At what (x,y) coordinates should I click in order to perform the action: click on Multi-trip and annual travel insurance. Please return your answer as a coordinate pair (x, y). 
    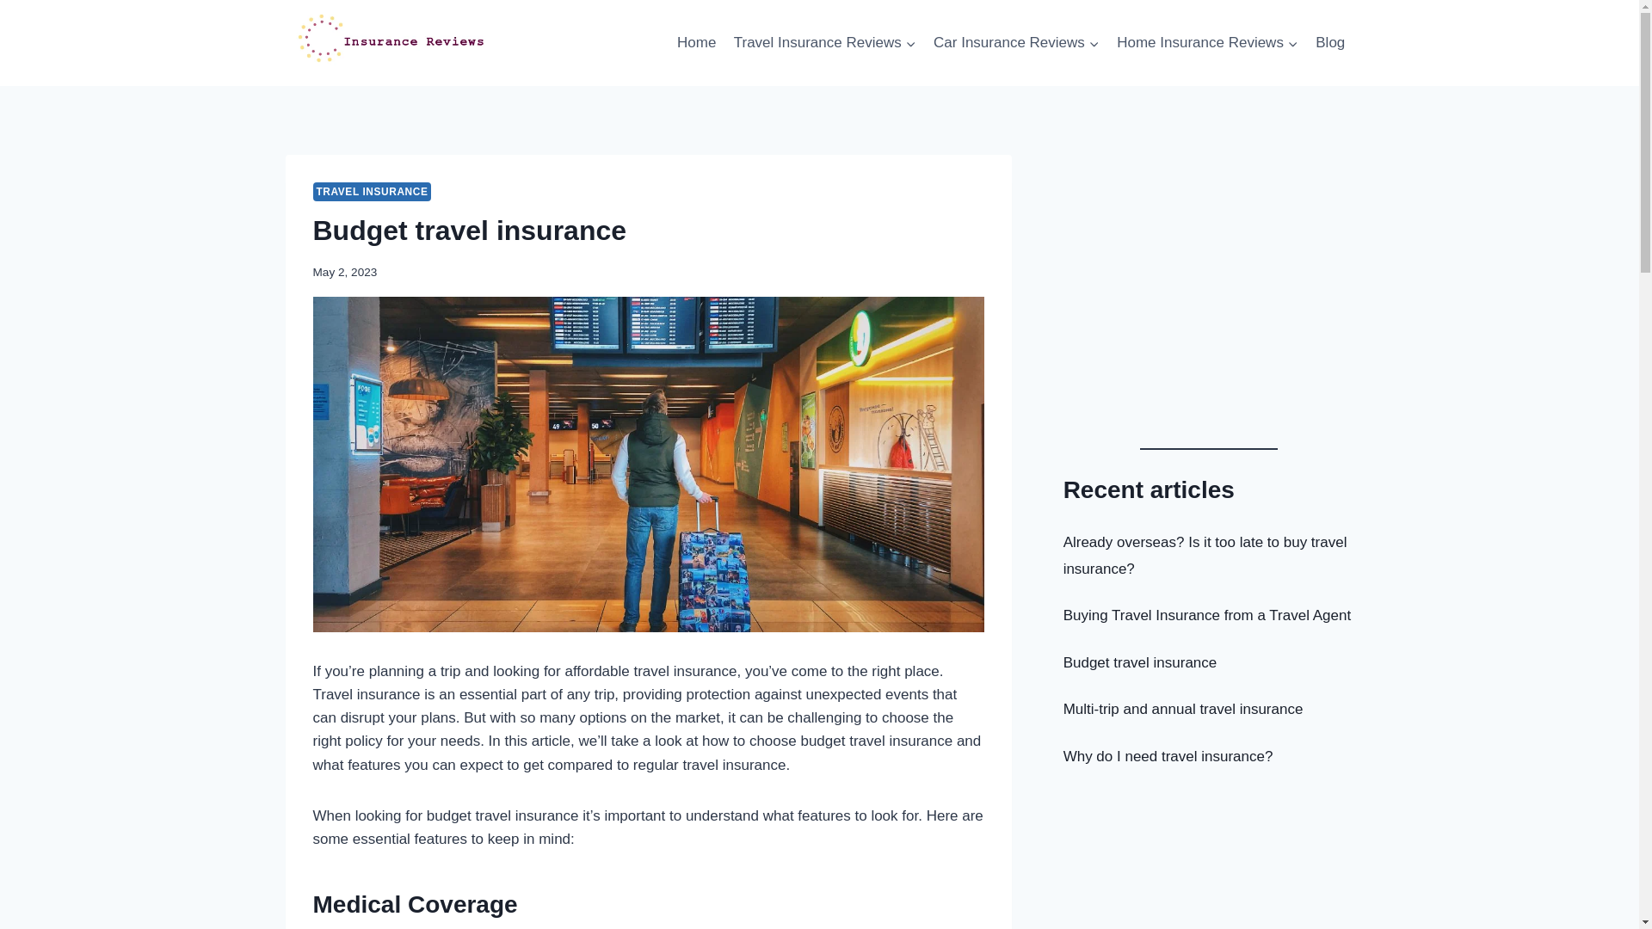
    Looking at the image, I should click on (1184, 709).